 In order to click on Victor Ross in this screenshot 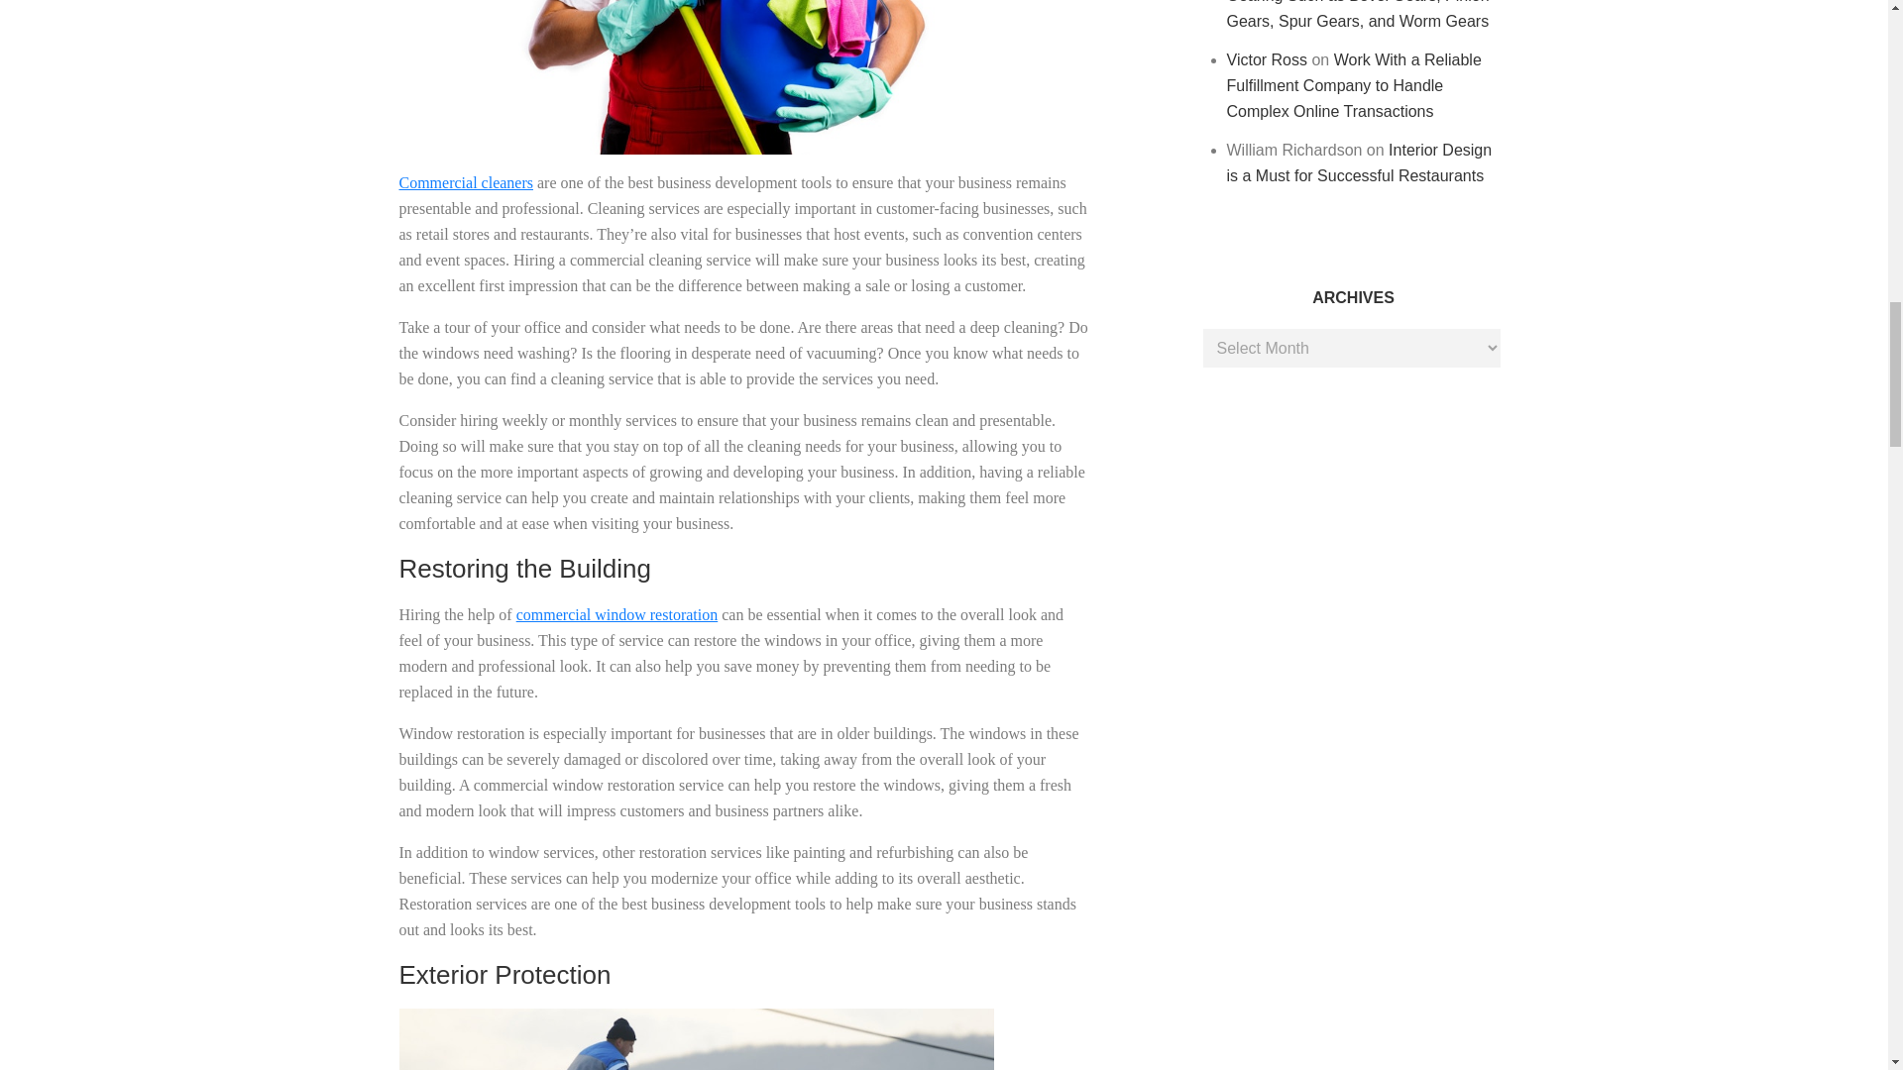, I will do `click(1268, 59)`.